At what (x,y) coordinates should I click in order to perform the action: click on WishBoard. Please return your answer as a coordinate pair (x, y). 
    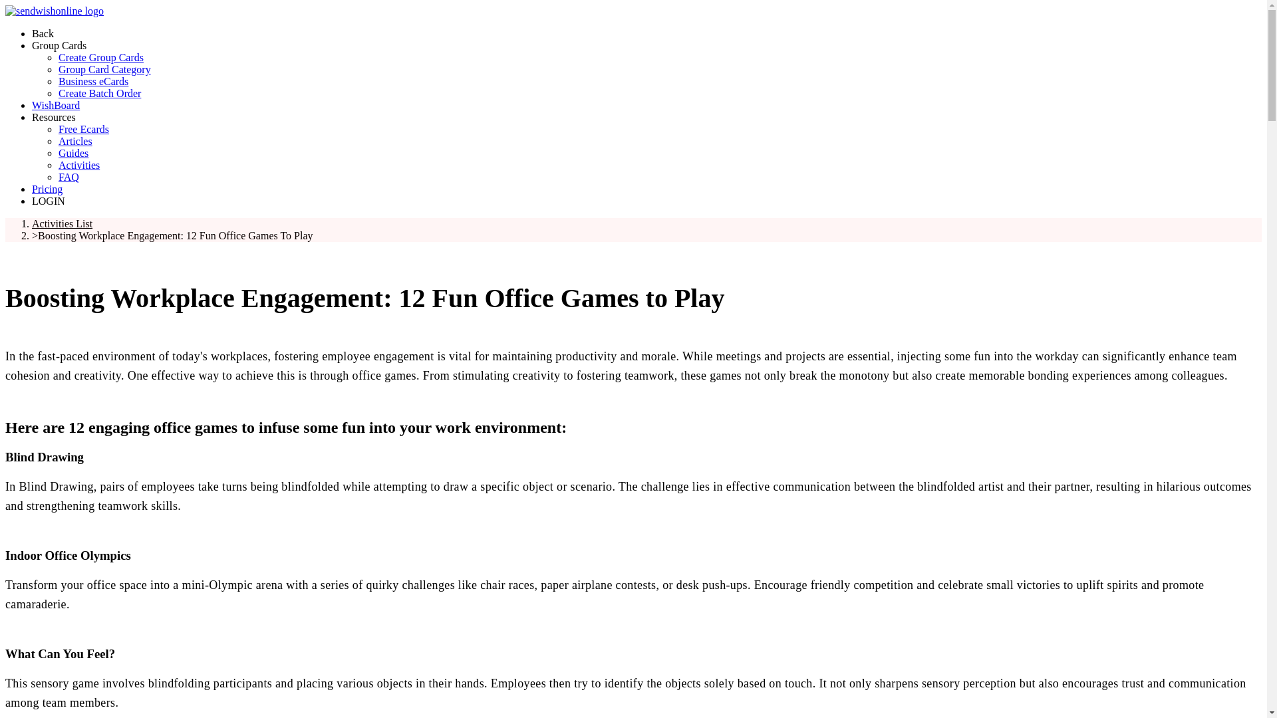
    Looking at the image, I should click on (56, 105).